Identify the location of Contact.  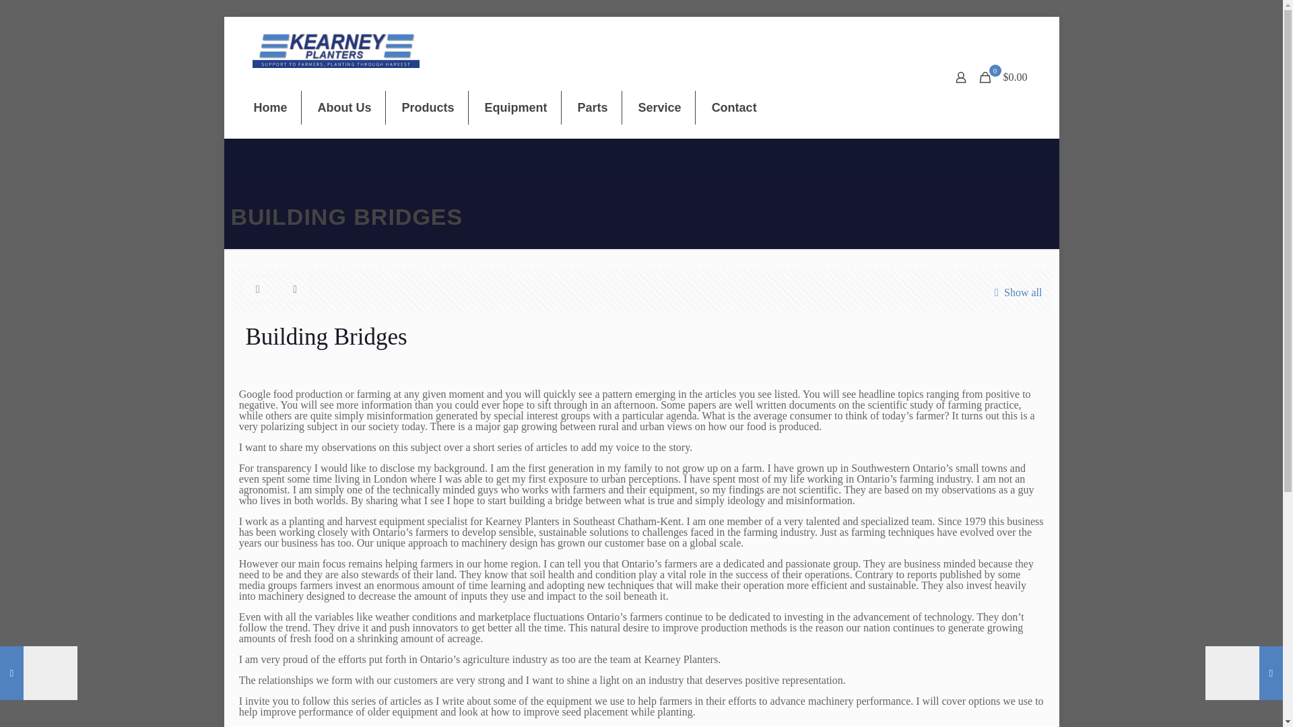
(734, 108).